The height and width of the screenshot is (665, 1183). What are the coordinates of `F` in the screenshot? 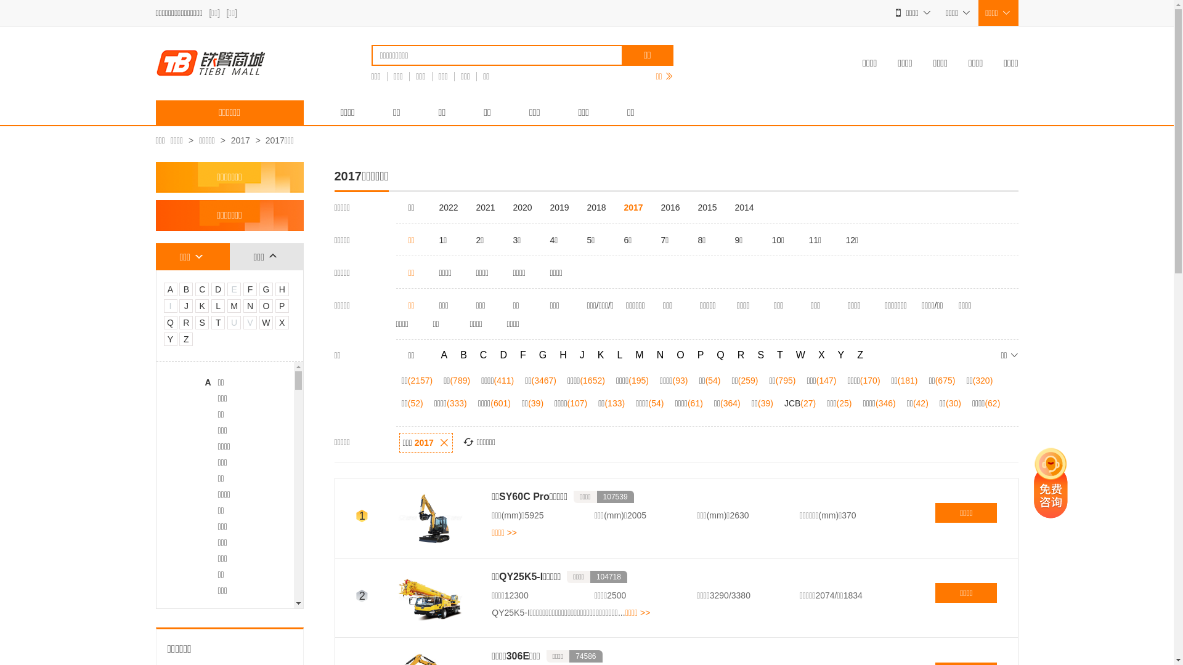 It's located at (523, 355).